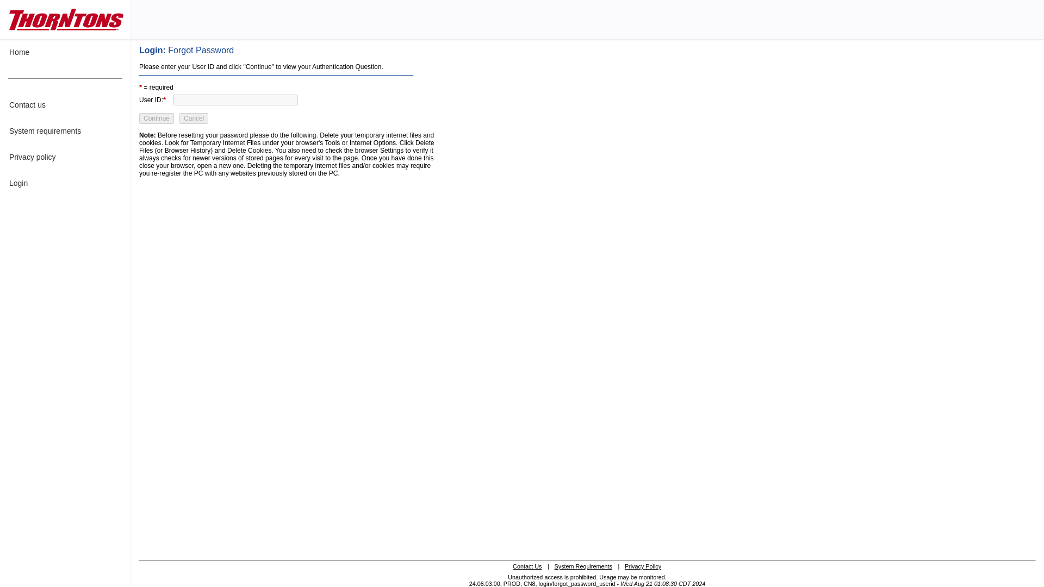 This screenshot has width=1044, height=587. Describe the element at coordinates (65, 157) in the screenshot. I see `Privacy policy` at that location.